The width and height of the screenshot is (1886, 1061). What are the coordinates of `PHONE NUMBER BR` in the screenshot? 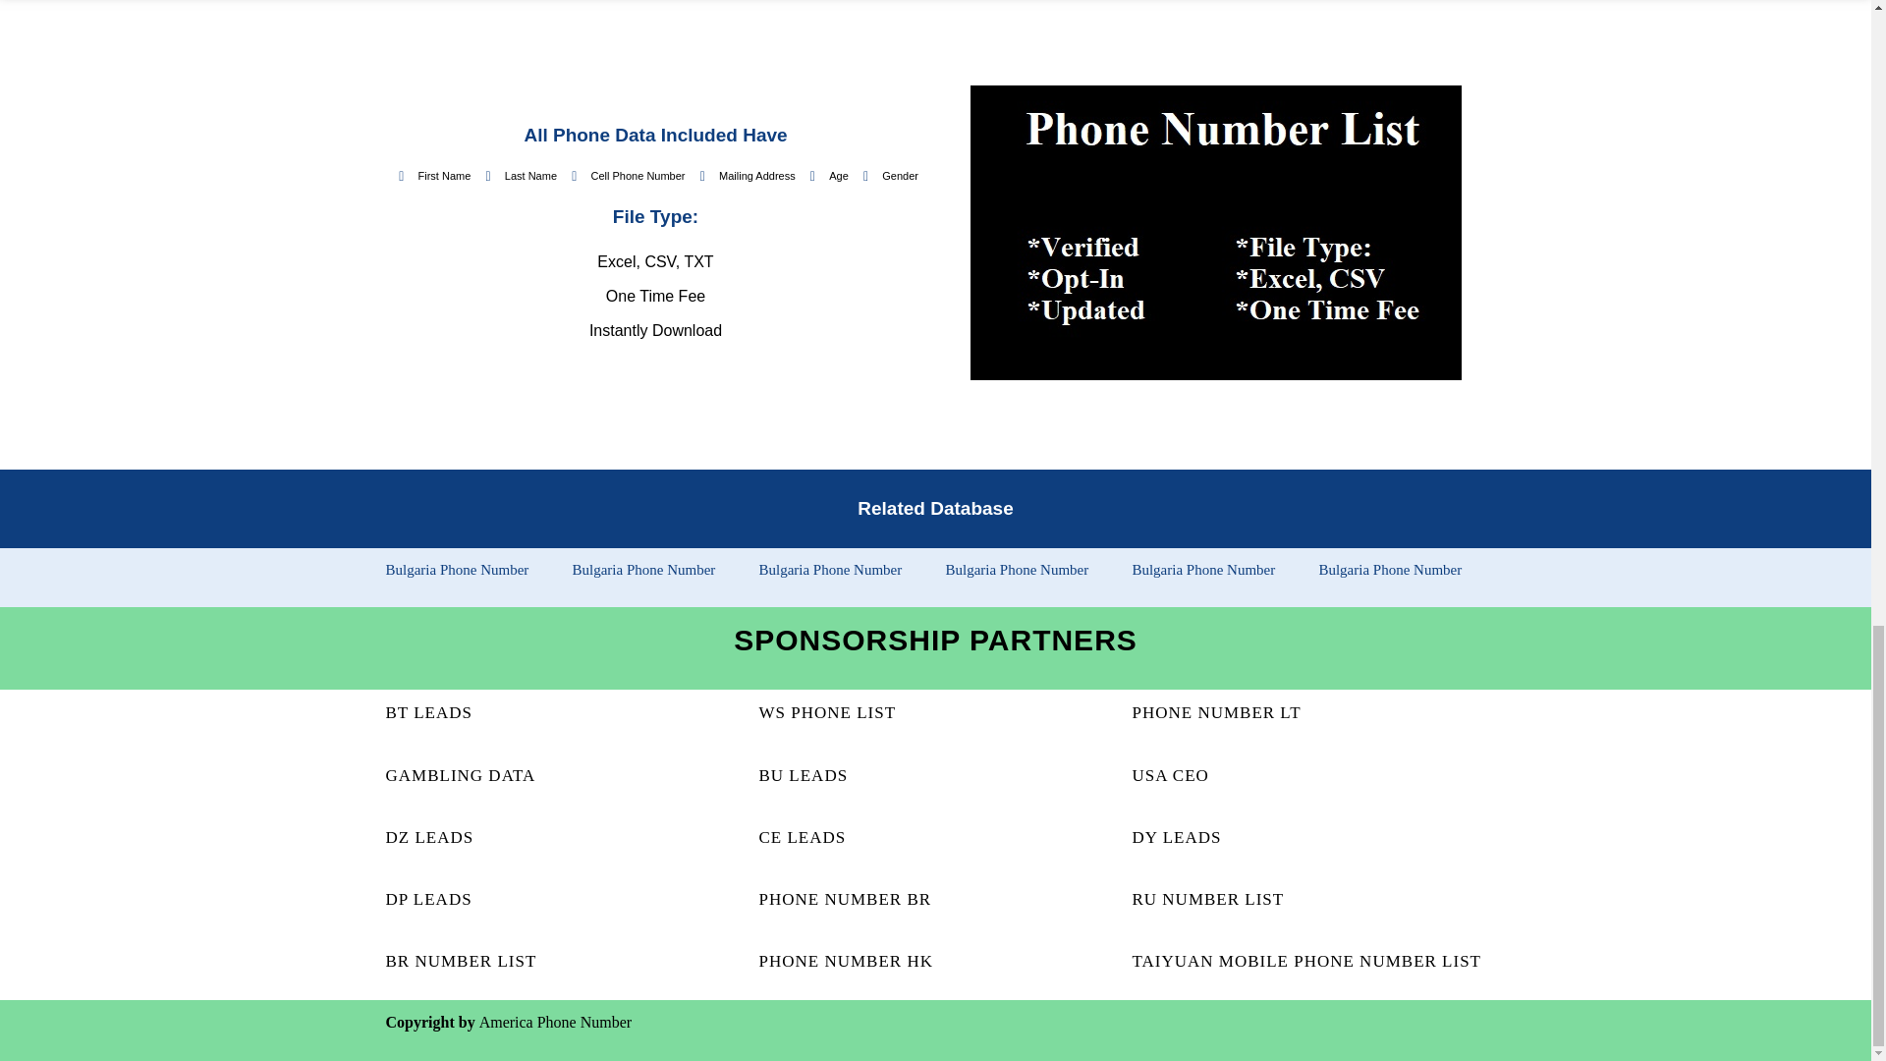 It's located at (845, 899).